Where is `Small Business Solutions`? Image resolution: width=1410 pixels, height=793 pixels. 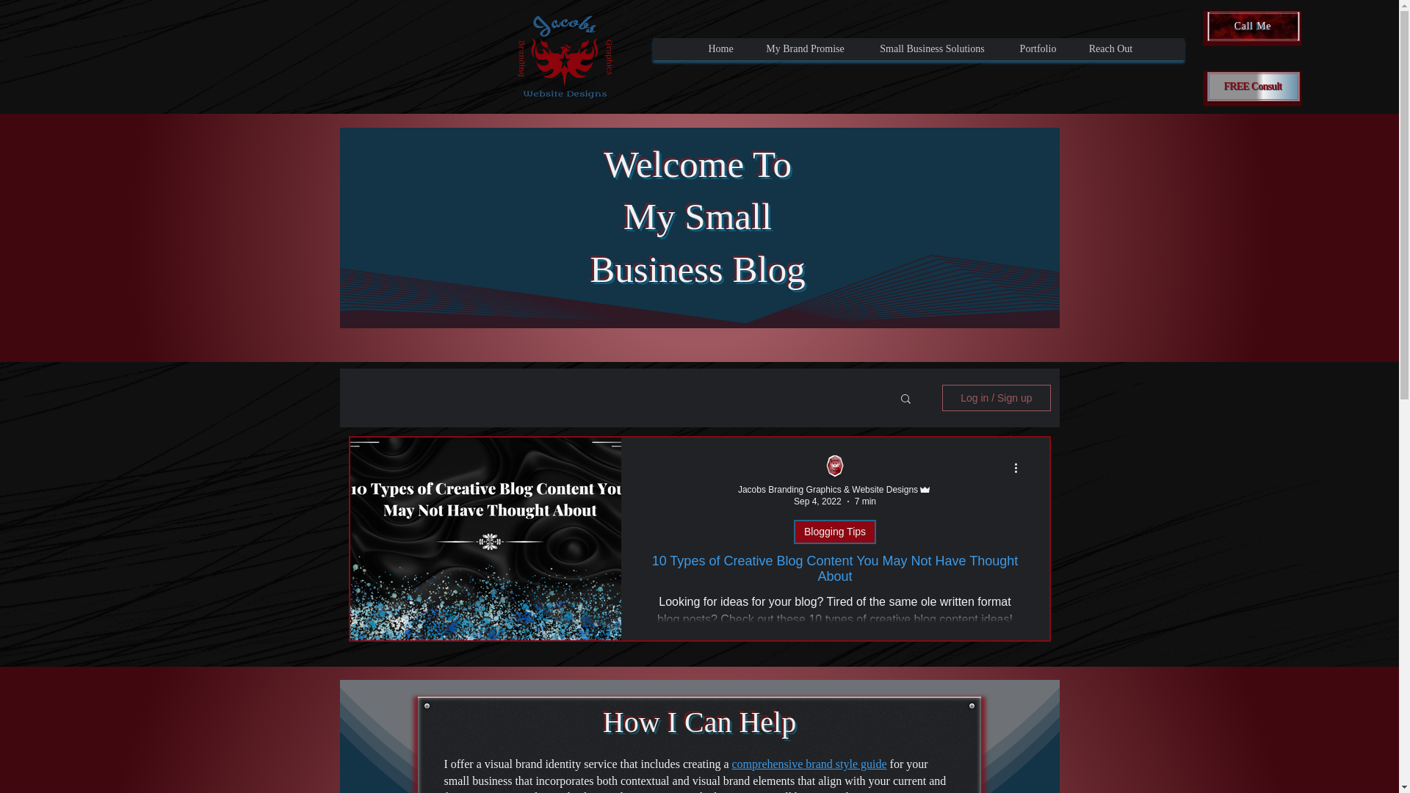 Small Business Solutions is located at coordinates (932, 48).